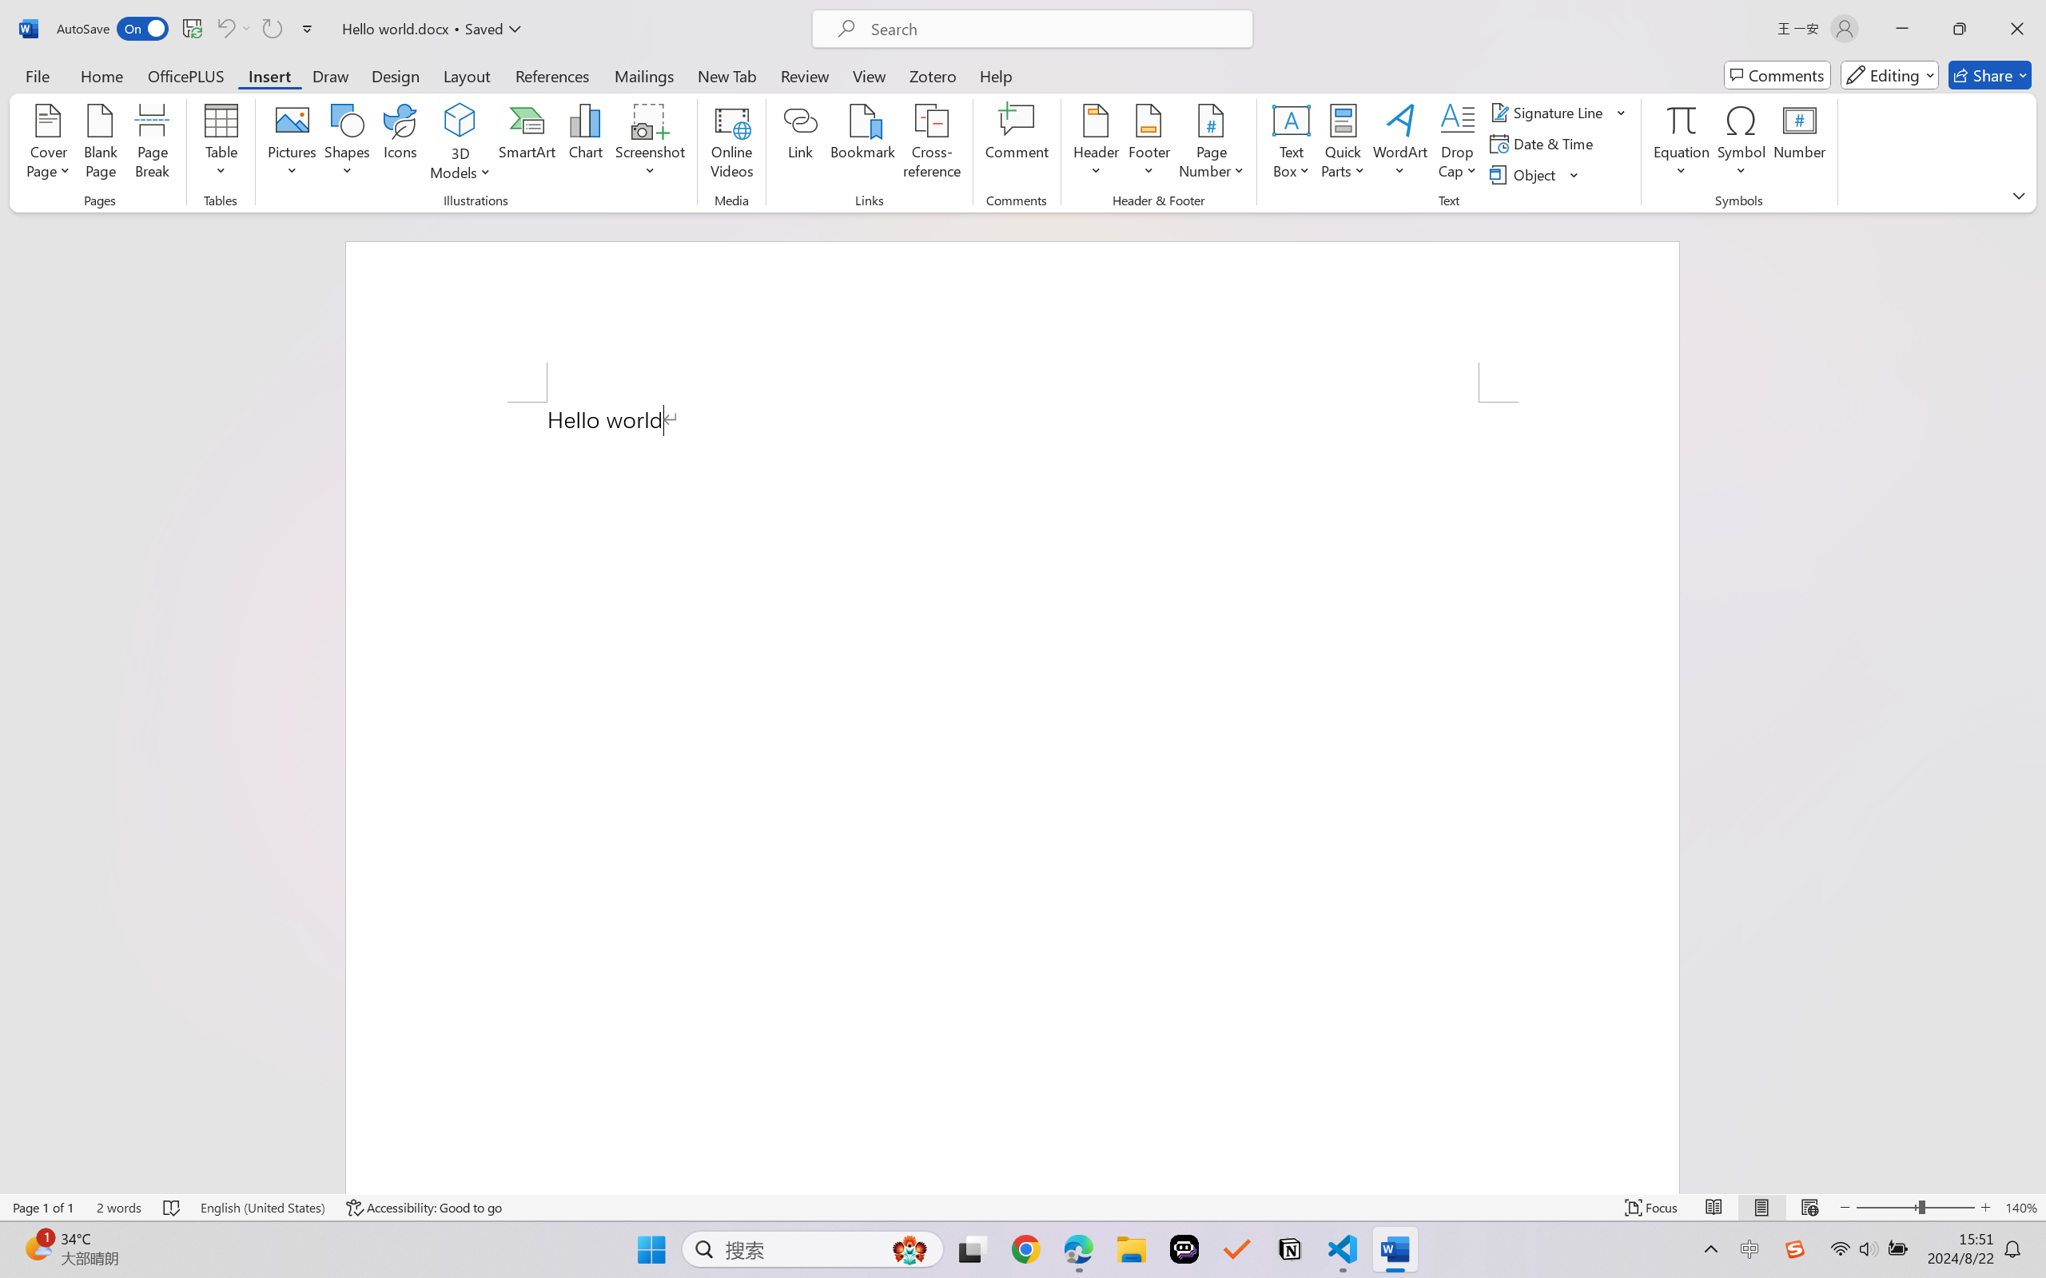 The width and height of the screenshot is (2046, 1278). Describe the element at coordinates (308, 29) in the screenshot. I see `Customize Quick Access Toolbar` at that location.